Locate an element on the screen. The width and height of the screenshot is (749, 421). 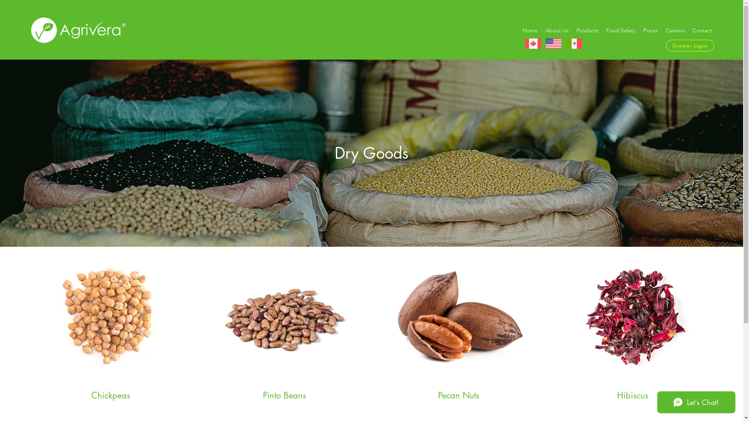
Grower Login is located at coordinates (690, 46).